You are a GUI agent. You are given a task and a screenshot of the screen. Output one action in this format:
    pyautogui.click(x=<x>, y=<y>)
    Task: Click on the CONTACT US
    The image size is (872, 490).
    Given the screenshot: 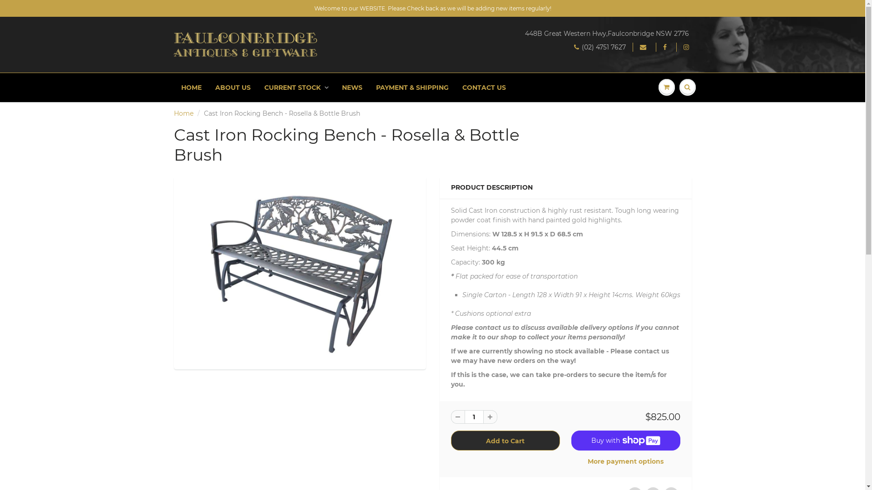 What is the action you would take?
    pyautogui.click(x=484, y=88)
    